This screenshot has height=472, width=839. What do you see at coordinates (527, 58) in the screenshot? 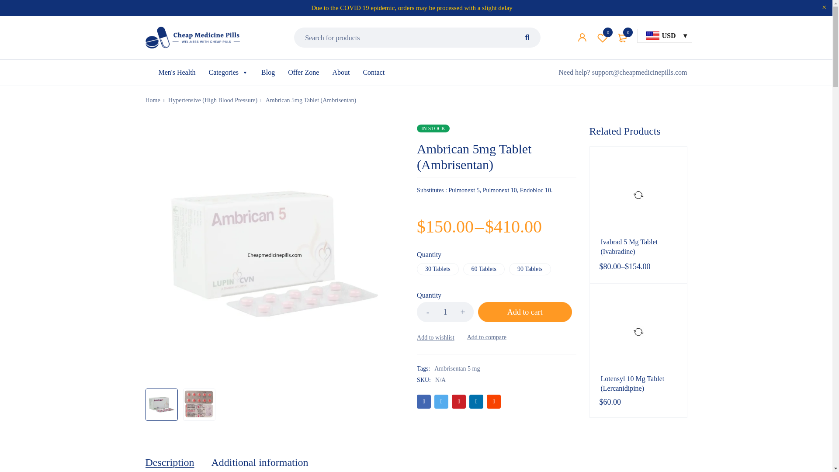
I see `Search` at bounding box center [527, 58].